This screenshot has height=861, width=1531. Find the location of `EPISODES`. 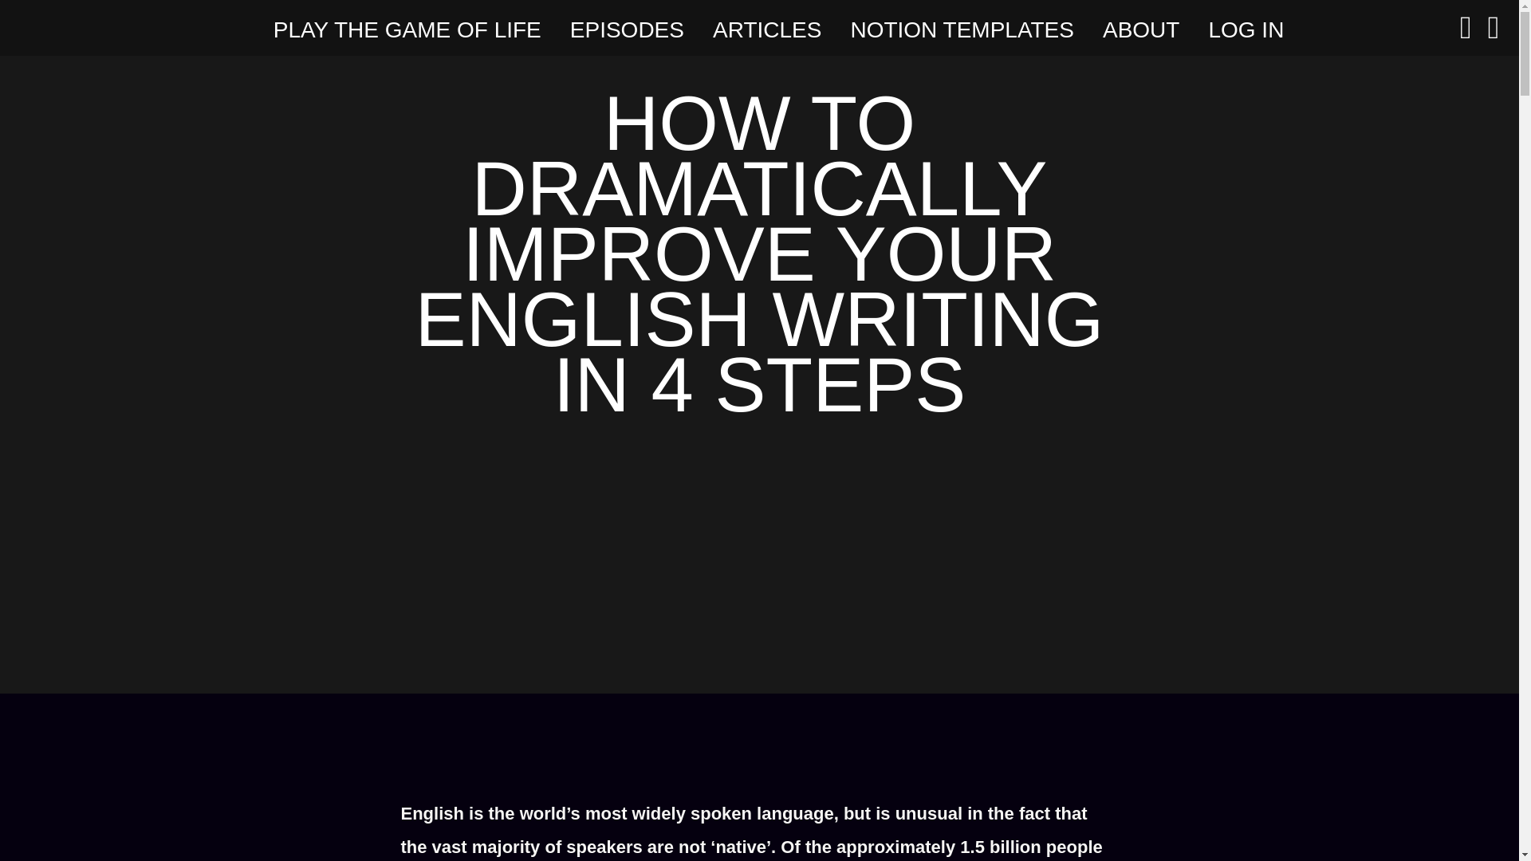

EPISODES is located at coordinates (627, 30).